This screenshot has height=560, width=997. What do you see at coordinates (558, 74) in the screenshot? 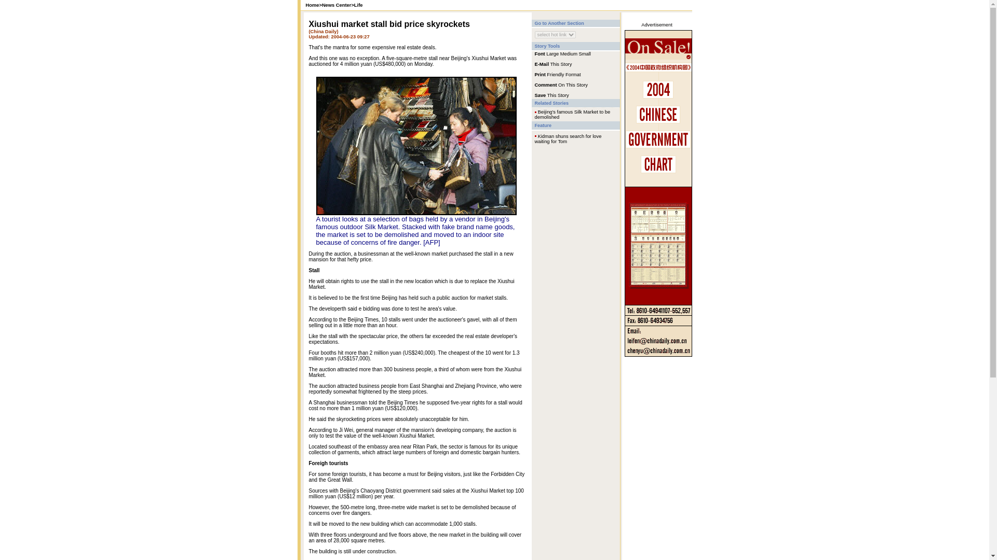
I see `Print Friendly Format` at bounding box center [558, 74].